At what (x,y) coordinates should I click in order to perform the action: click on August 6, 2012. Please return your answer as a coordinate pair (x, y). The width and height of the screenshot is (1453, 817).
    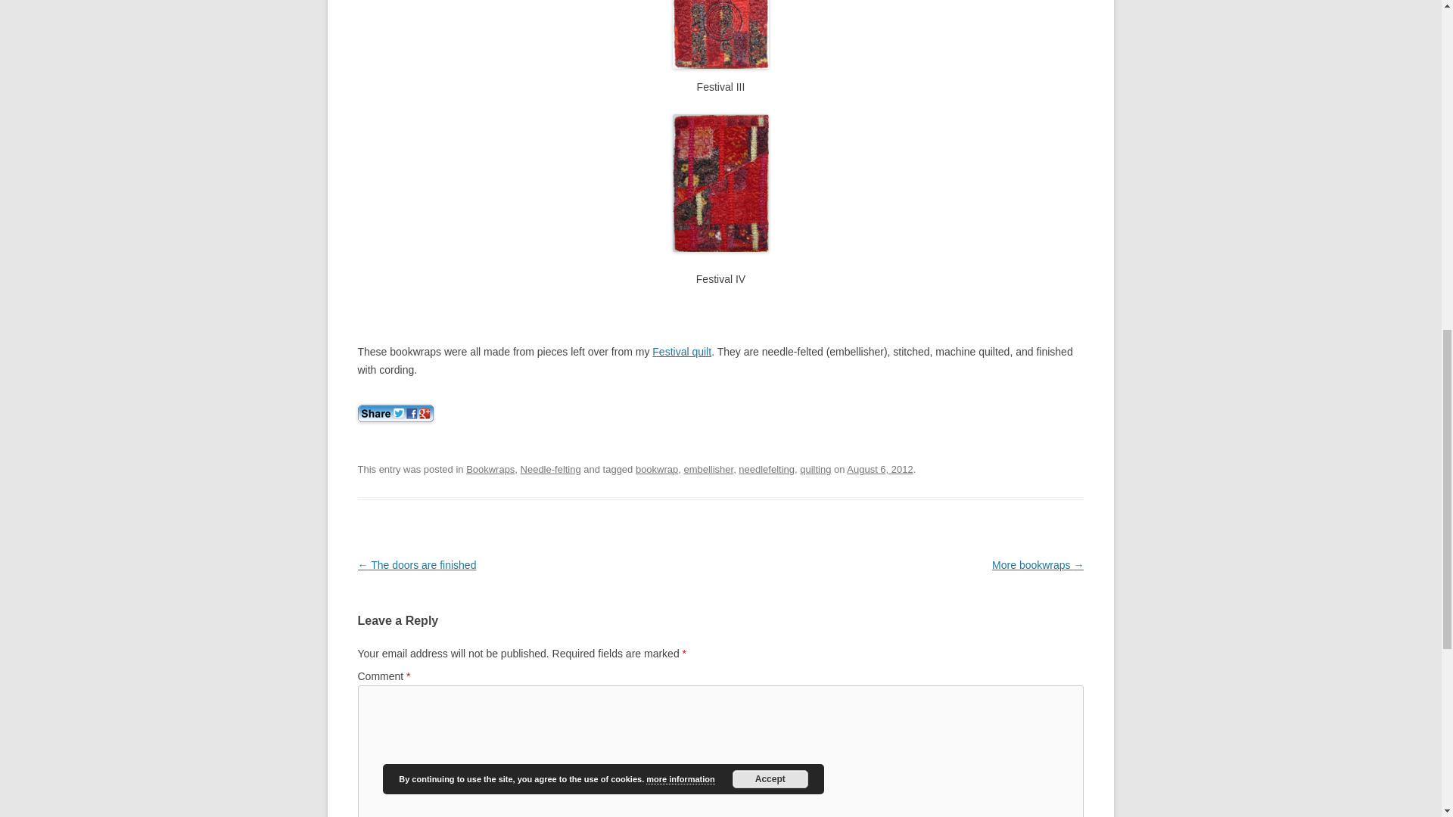
    Looking at the image, I should click on (879, 469).